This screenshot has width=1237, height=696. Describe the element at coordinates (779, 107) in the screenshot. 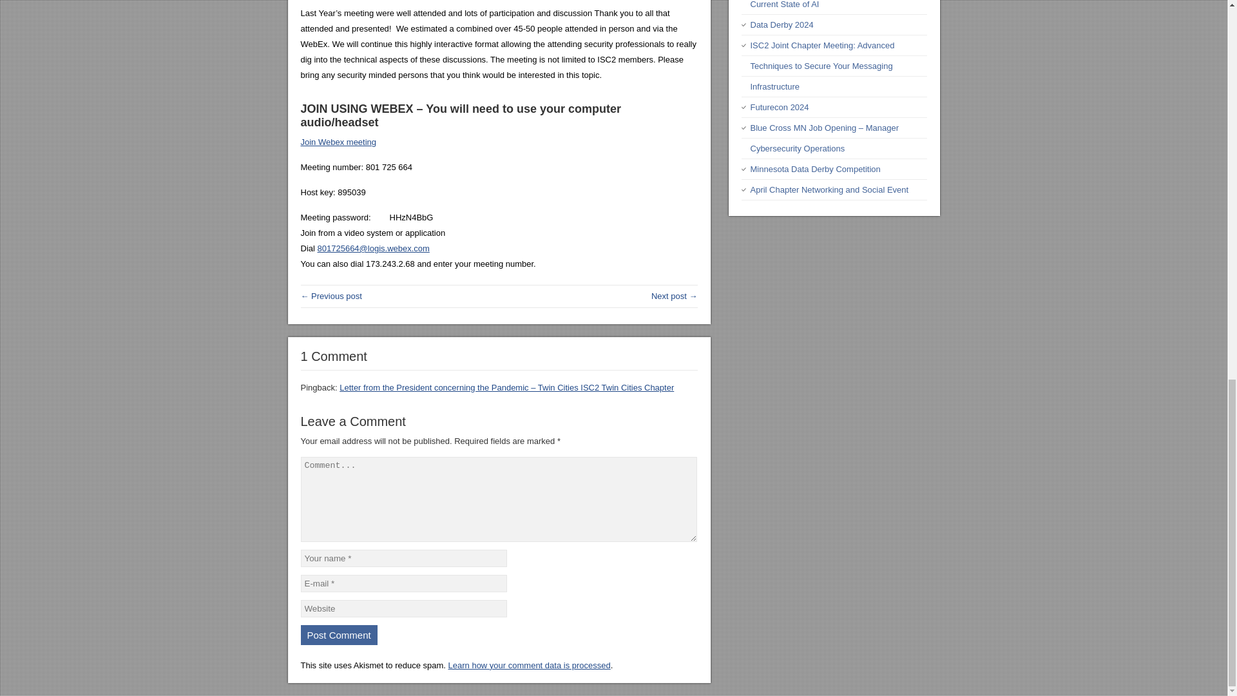

I see `Futurecon 2024` at that location.